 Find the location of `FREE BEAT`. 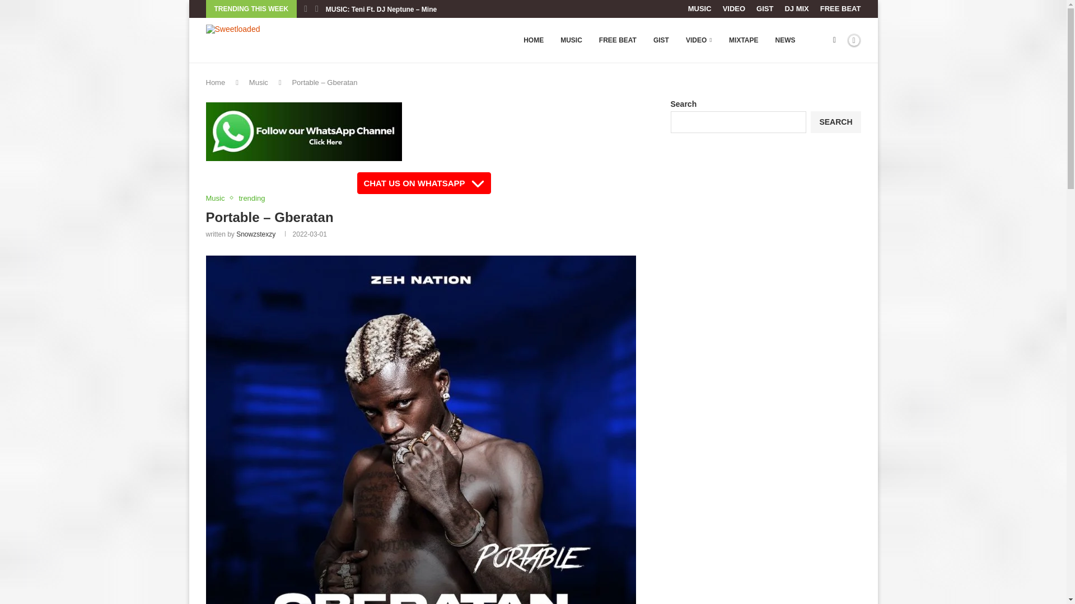

FREE BEAT is located at coordinates (618, 40).